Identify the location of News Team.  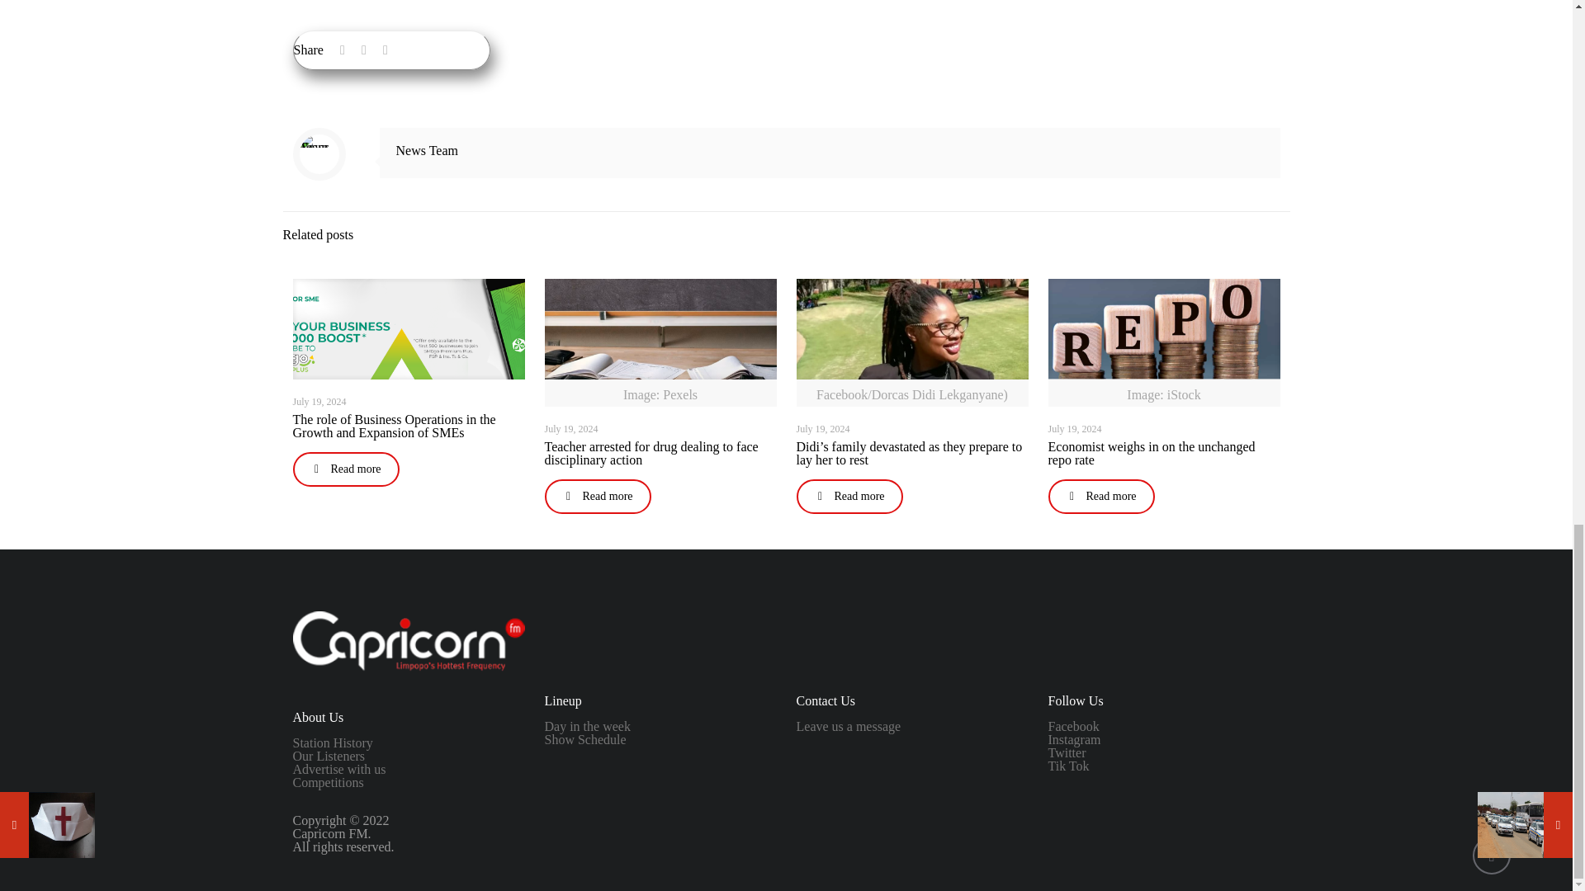
(427, 150).